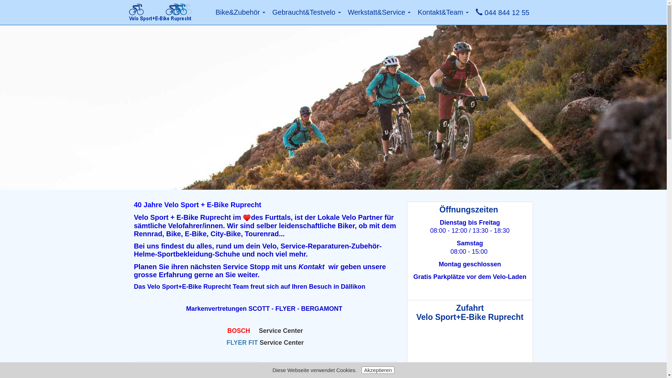  Describe the element at coordinates (314, 267) in the screenshot. I see `ontakt` at that location.